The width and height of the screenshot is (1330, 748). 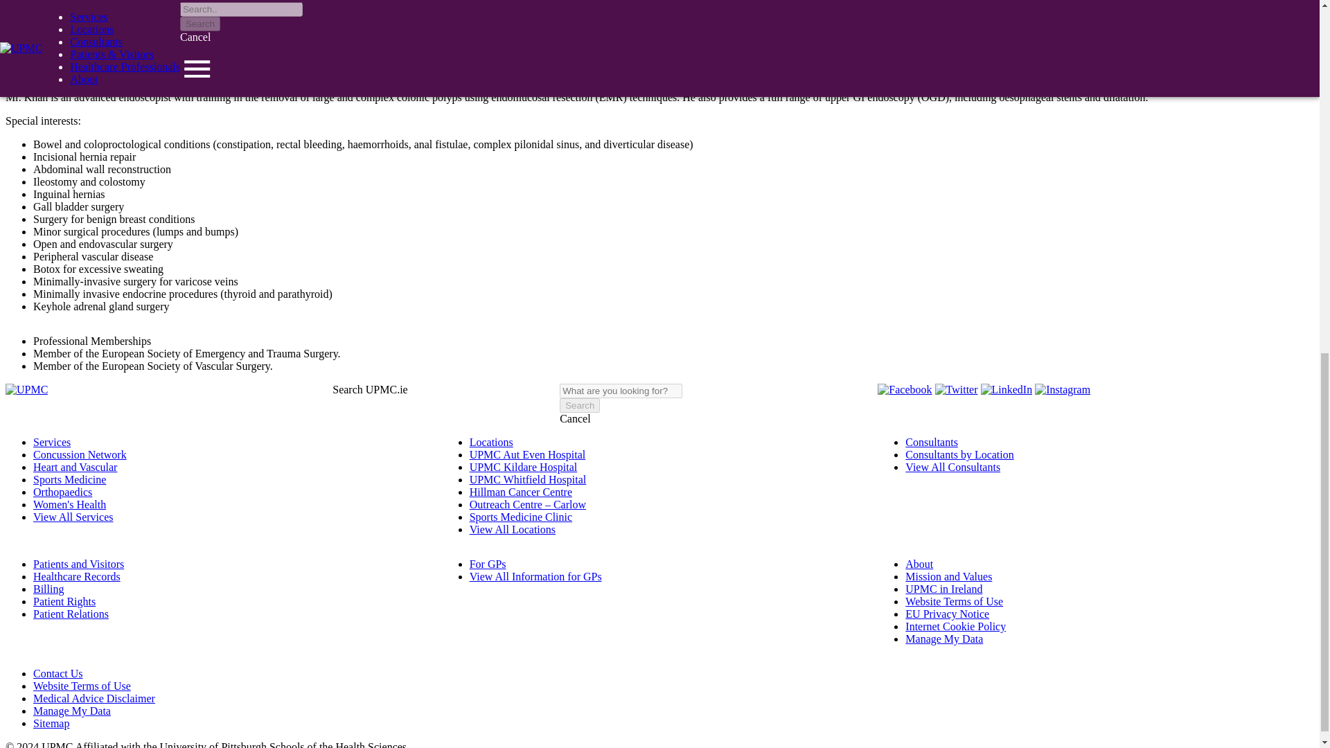 What do you see at coordinates (69, 479) in the screenshot?
I see `Sports Medicine` at bounding box center [69, 479].